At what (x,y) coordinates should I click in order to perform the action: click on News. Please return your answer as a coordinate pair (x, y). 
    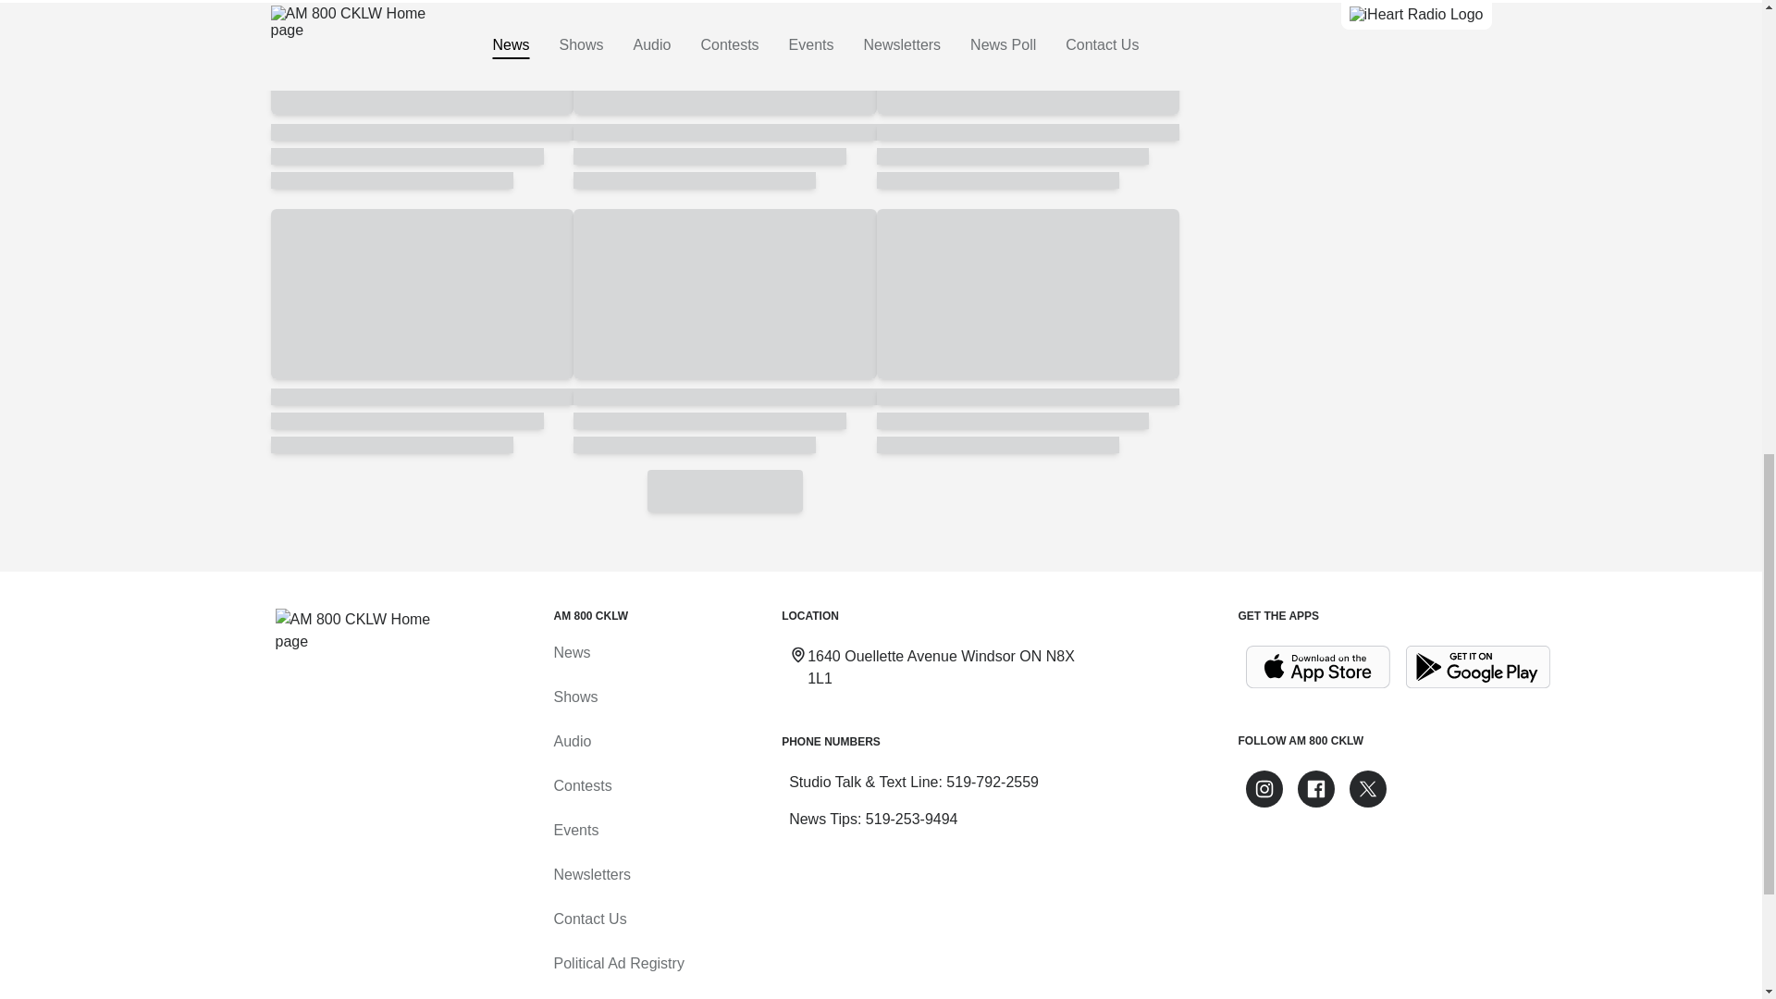
    Looking at the image, I should click on (571, 651).